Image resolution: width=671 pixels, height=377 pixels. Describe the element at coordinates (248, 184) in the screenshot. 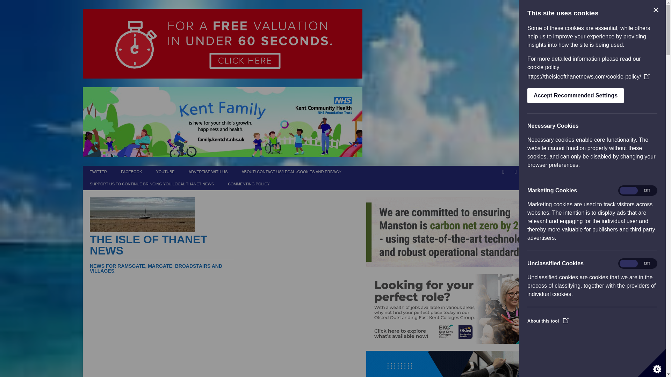

I see `COMMENTING POLICY` at that location.